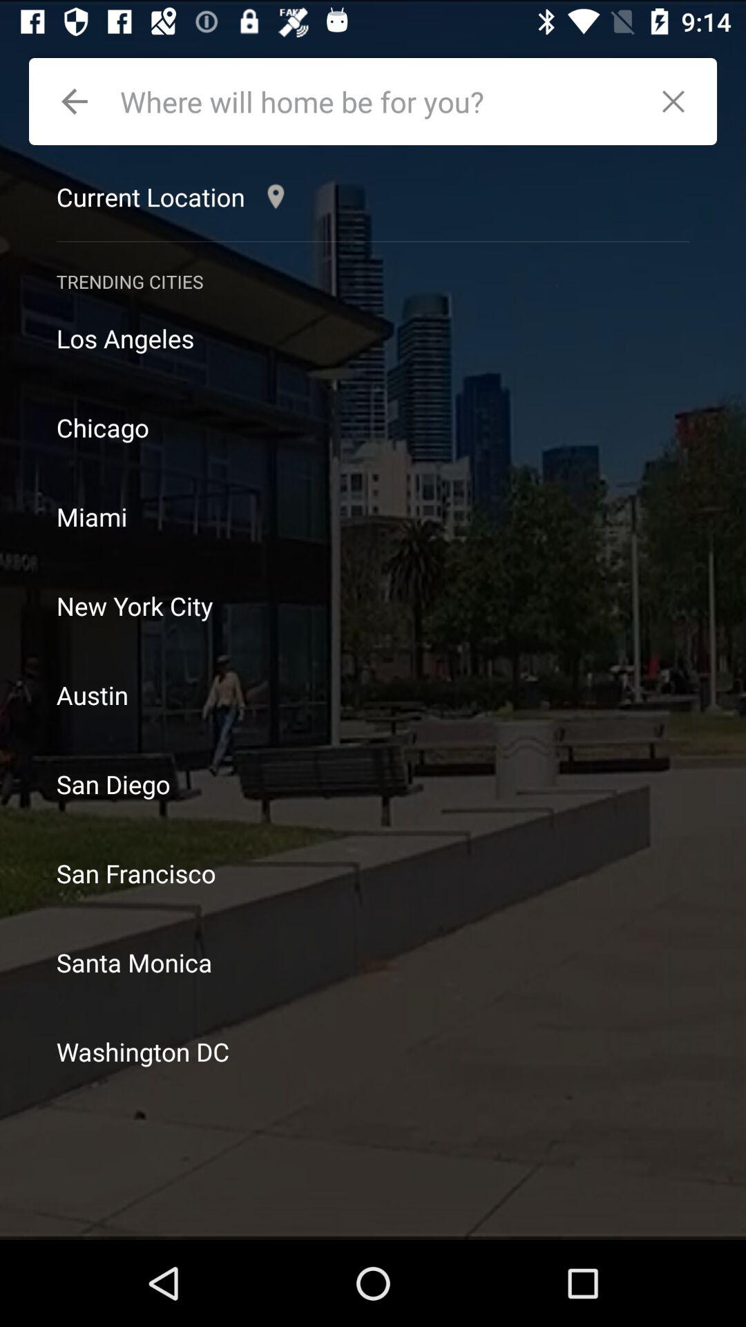 Image resolution: width=746 pixels, height=1327 pixels. What do you see at coordinates (373, 427) in the screenshot?
I see `click chicago icon` at bounding box center [373, 427].